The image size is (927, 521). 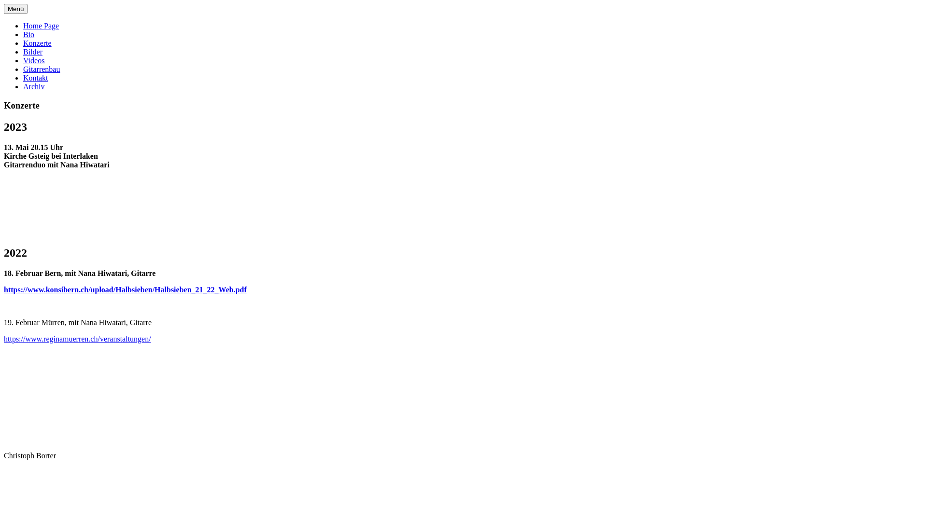 I want to click on Konzerte, so click(x=38, y=43).